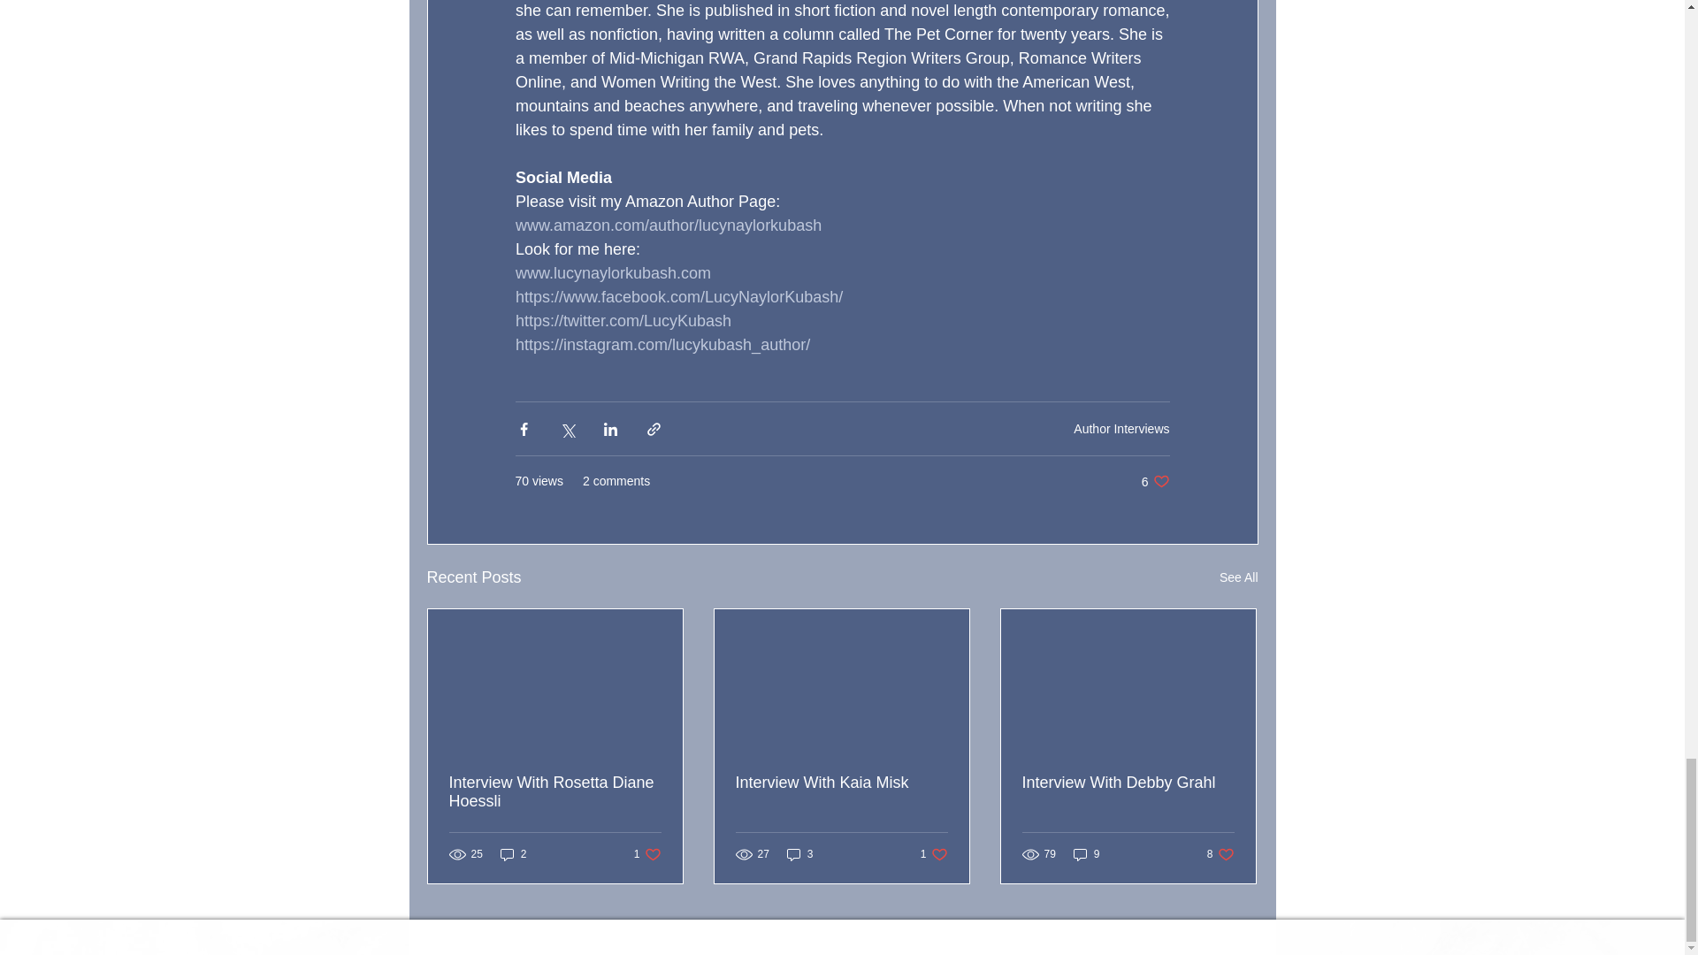  I want to click on 9, so click(1086, 854).